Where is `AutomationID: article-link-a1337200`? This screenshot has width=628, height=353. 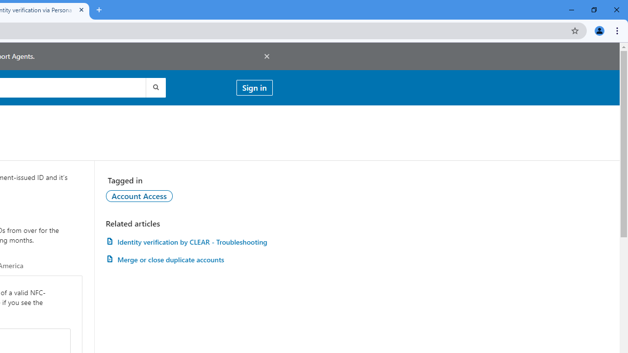
AutomationID: article-link-a1337200 is located at coordinates (189, 260).